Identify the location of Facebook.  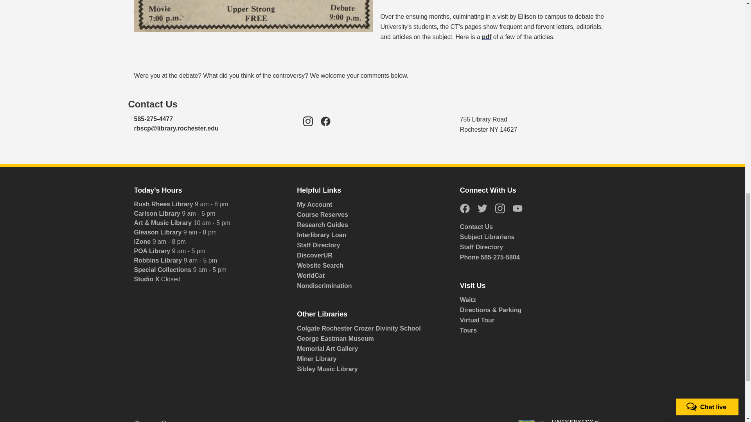
(325, 126).